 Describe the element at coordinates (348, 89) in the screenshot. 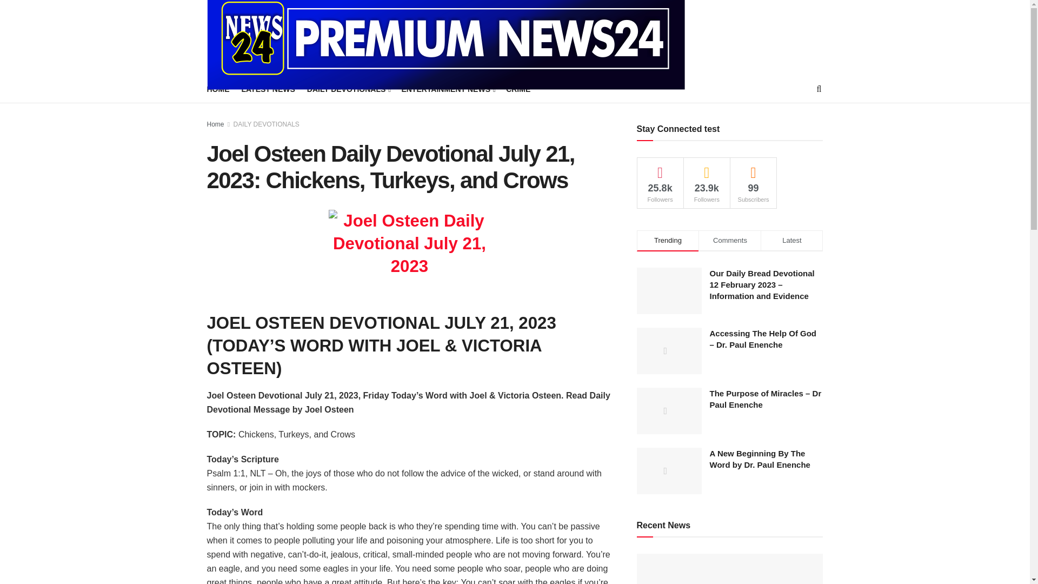

I see `DAILY DEVOTIONALS` at that location.